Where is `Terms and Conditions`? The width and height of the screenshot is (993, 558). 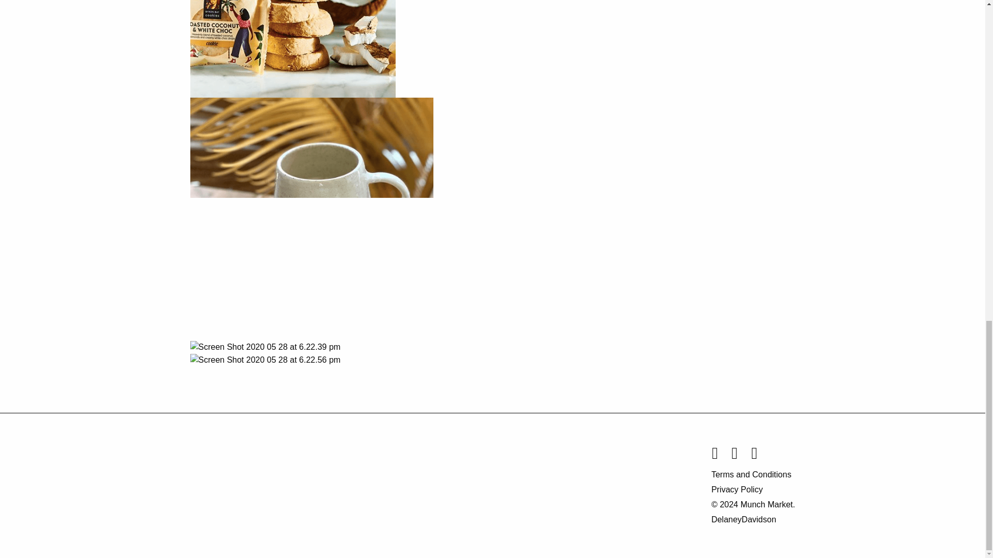 Terms and Conditions is located at coordinates (753, 474).